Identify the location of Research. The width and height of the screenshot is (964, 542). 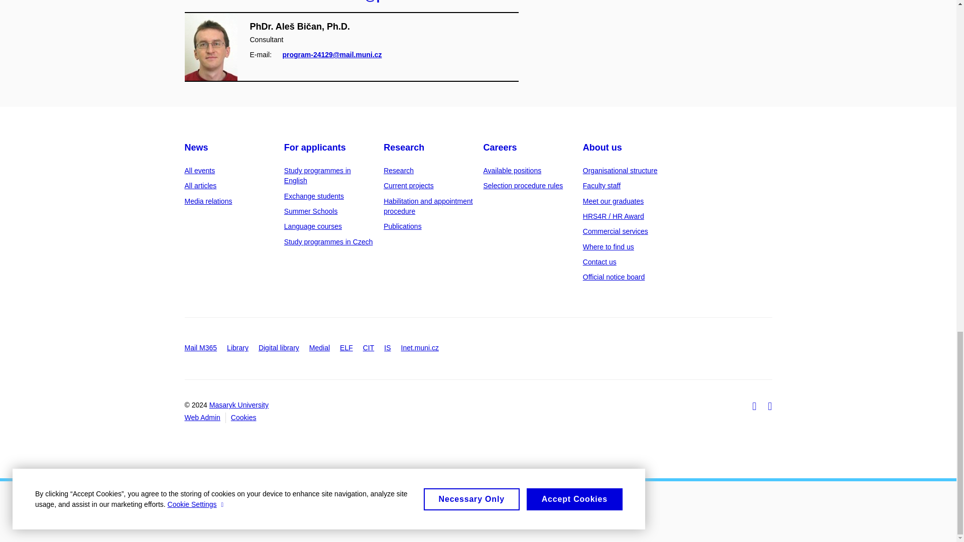
(404, 148).